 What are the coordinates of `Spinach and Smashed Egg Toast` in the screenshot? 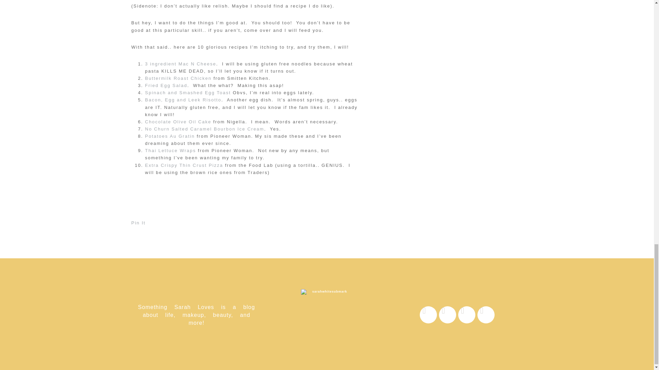 It's located at (188, 92).